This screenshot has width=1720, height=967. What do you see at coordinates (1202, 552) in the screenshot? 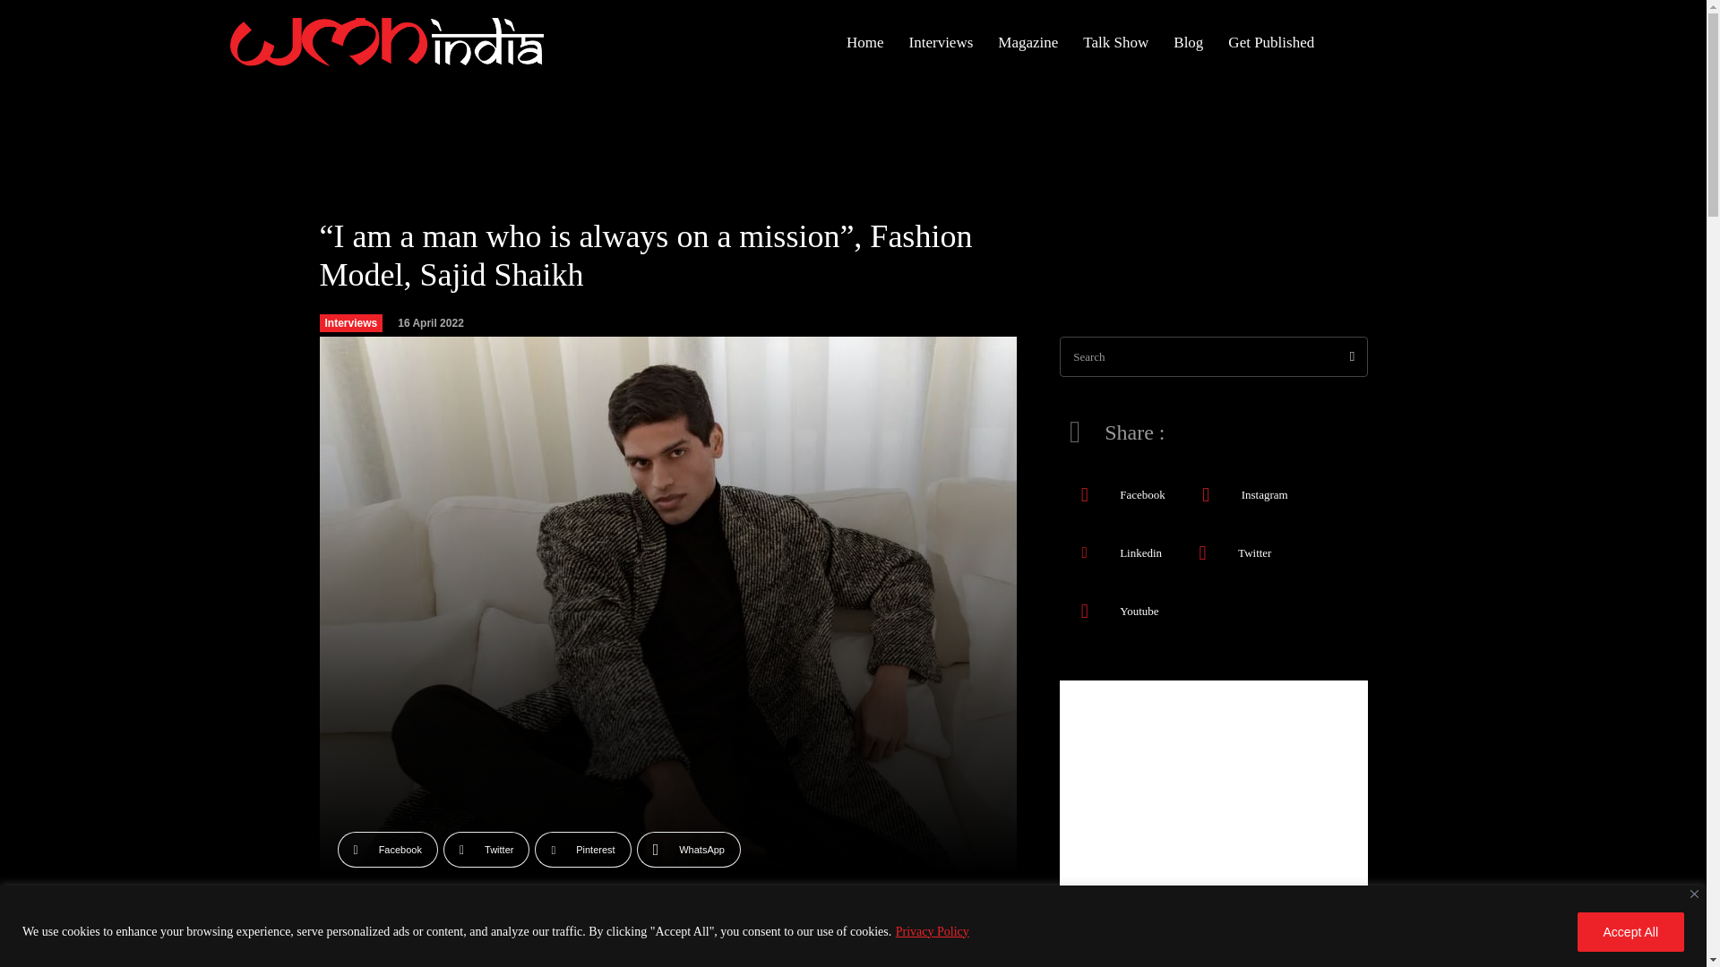
I see `Twitter` at bounding box center [1202, 552].